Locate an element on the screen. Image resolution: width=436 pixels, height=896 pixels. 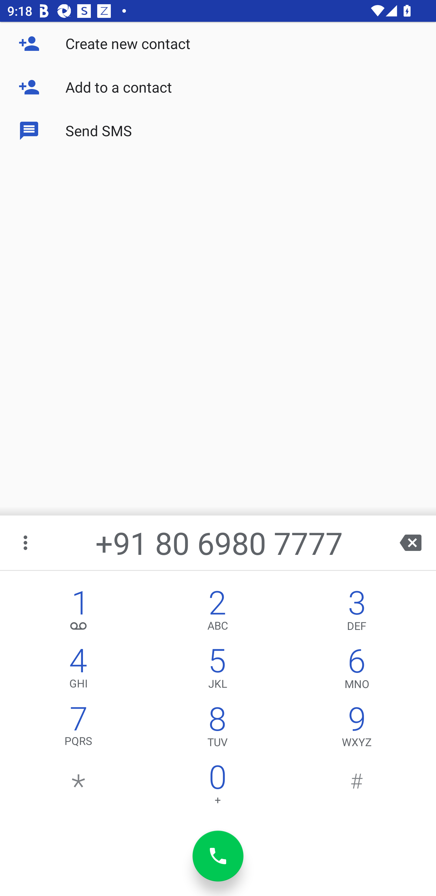
Send SMS is located at coordinates (218, 131).